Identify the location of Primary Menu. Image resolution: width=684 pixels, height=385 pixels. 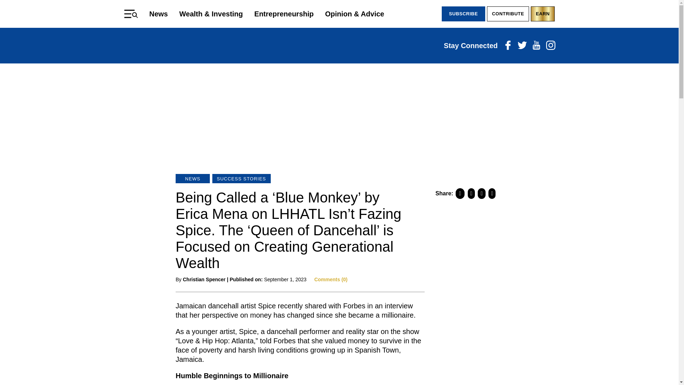
(131, 14).